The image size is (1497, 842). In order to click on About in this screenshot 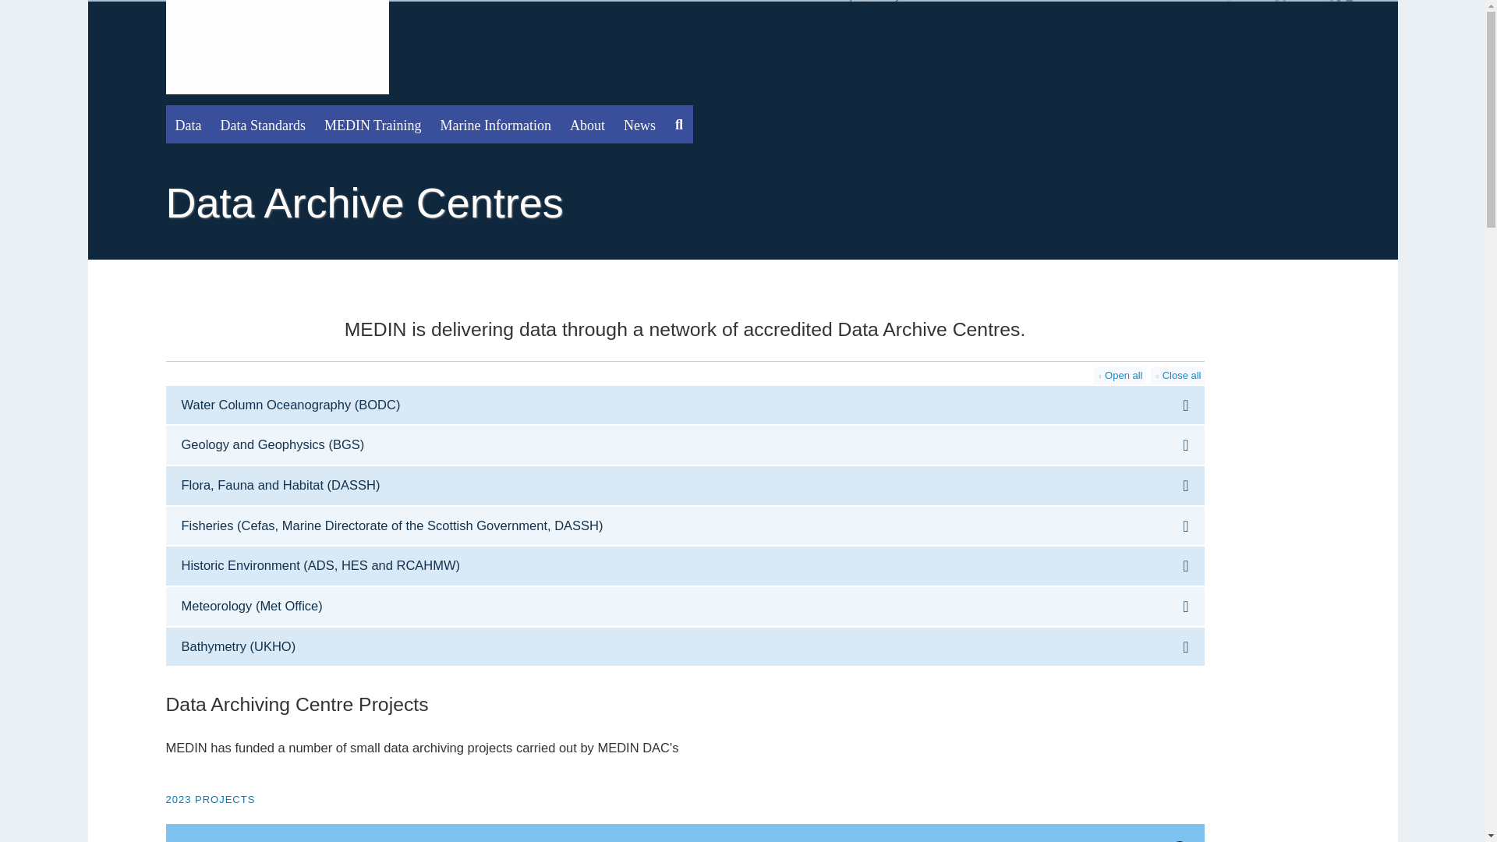, I will do `click(586, 124)`.